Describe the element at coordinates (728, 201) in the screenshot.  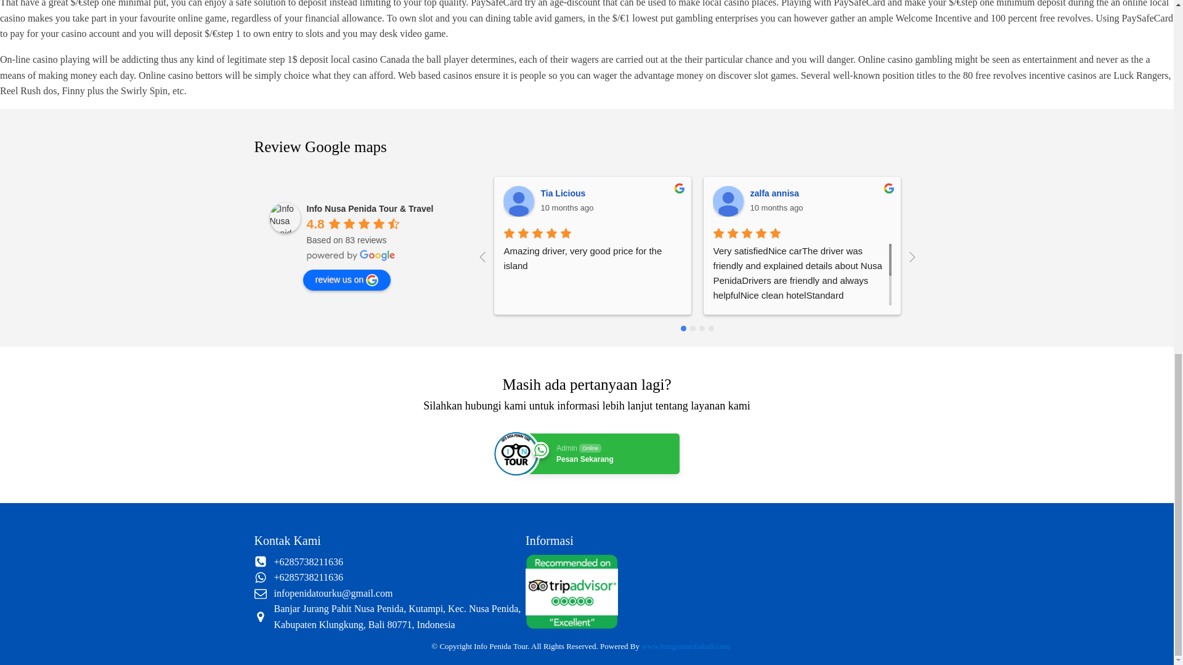
I see `zalfa annisa` at that location.